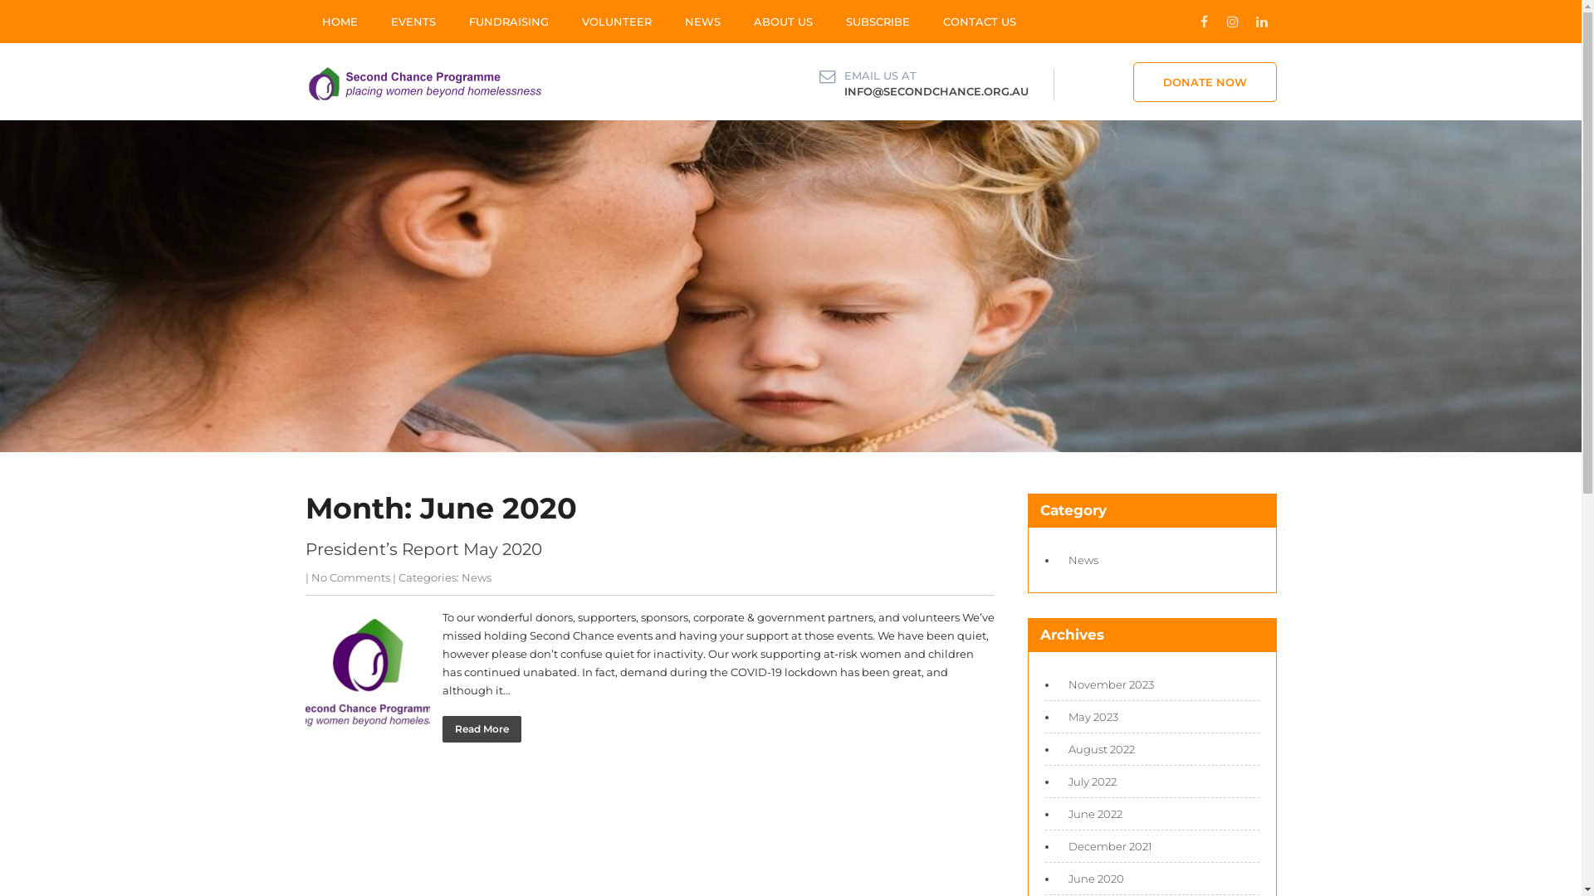 The image size is (1594, 896). Describe the element at coordinates (508, 22) in the screenshot. I see `FUNDRAISING` at that location.